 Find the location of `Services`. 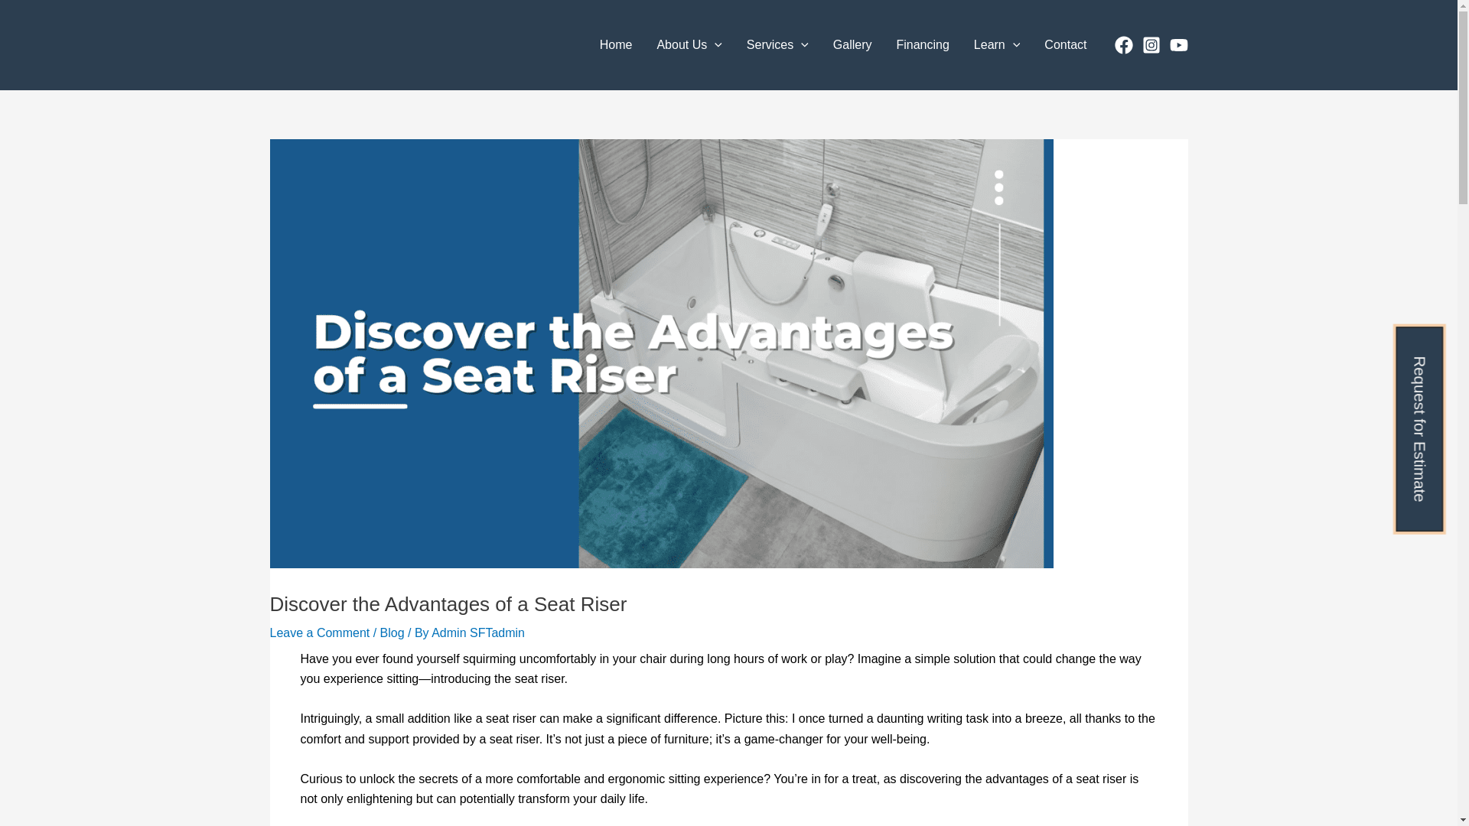

Services is located at coordinates (777, 45).